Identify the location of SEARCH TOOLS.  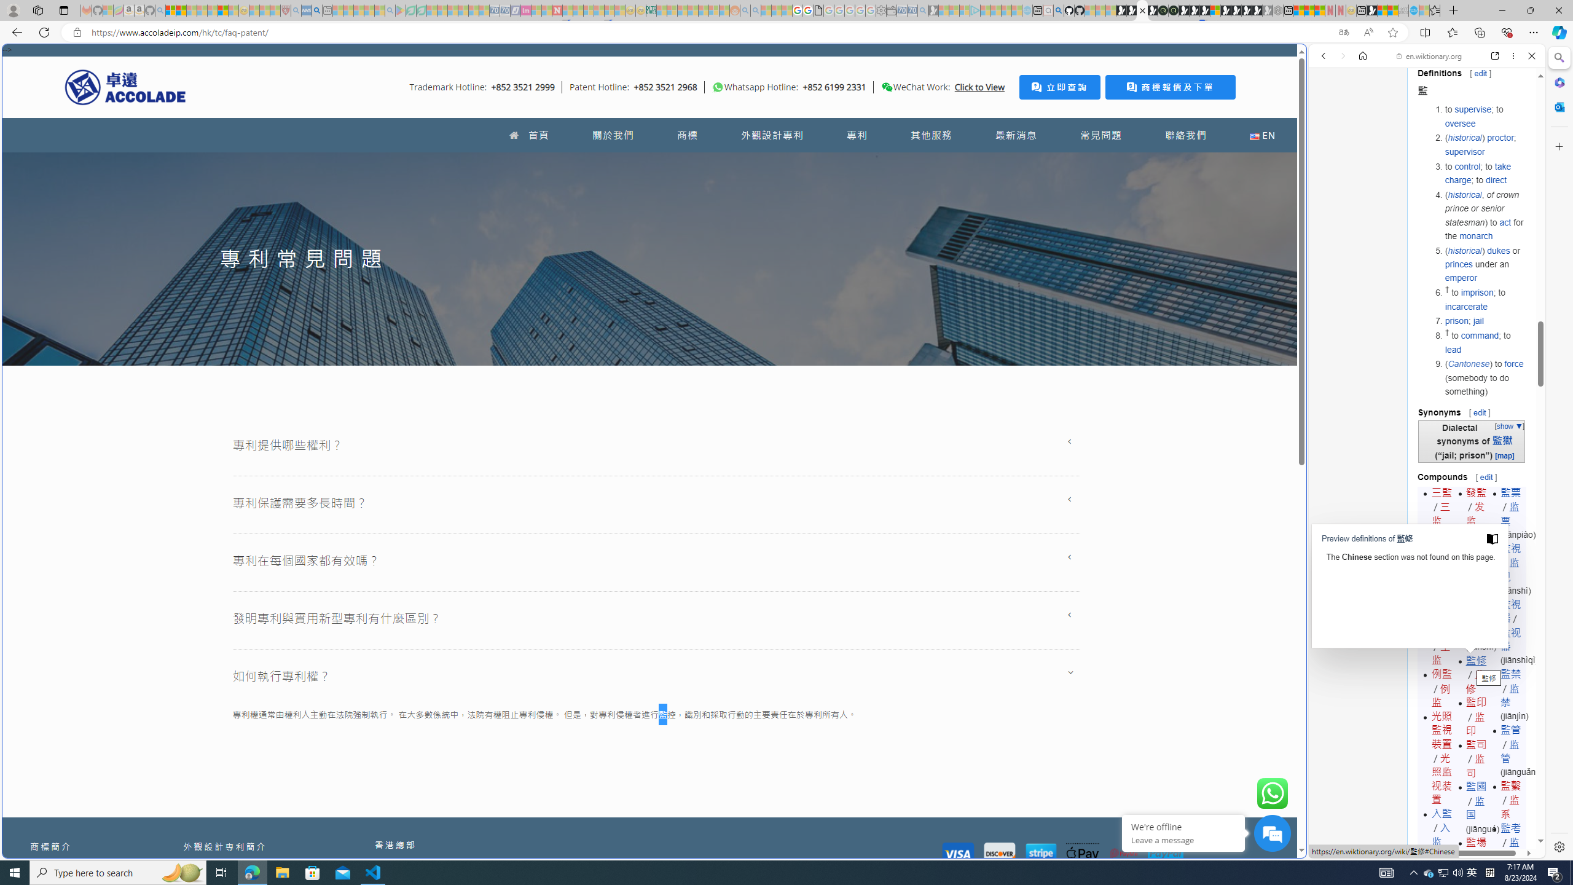
(1459, 141).